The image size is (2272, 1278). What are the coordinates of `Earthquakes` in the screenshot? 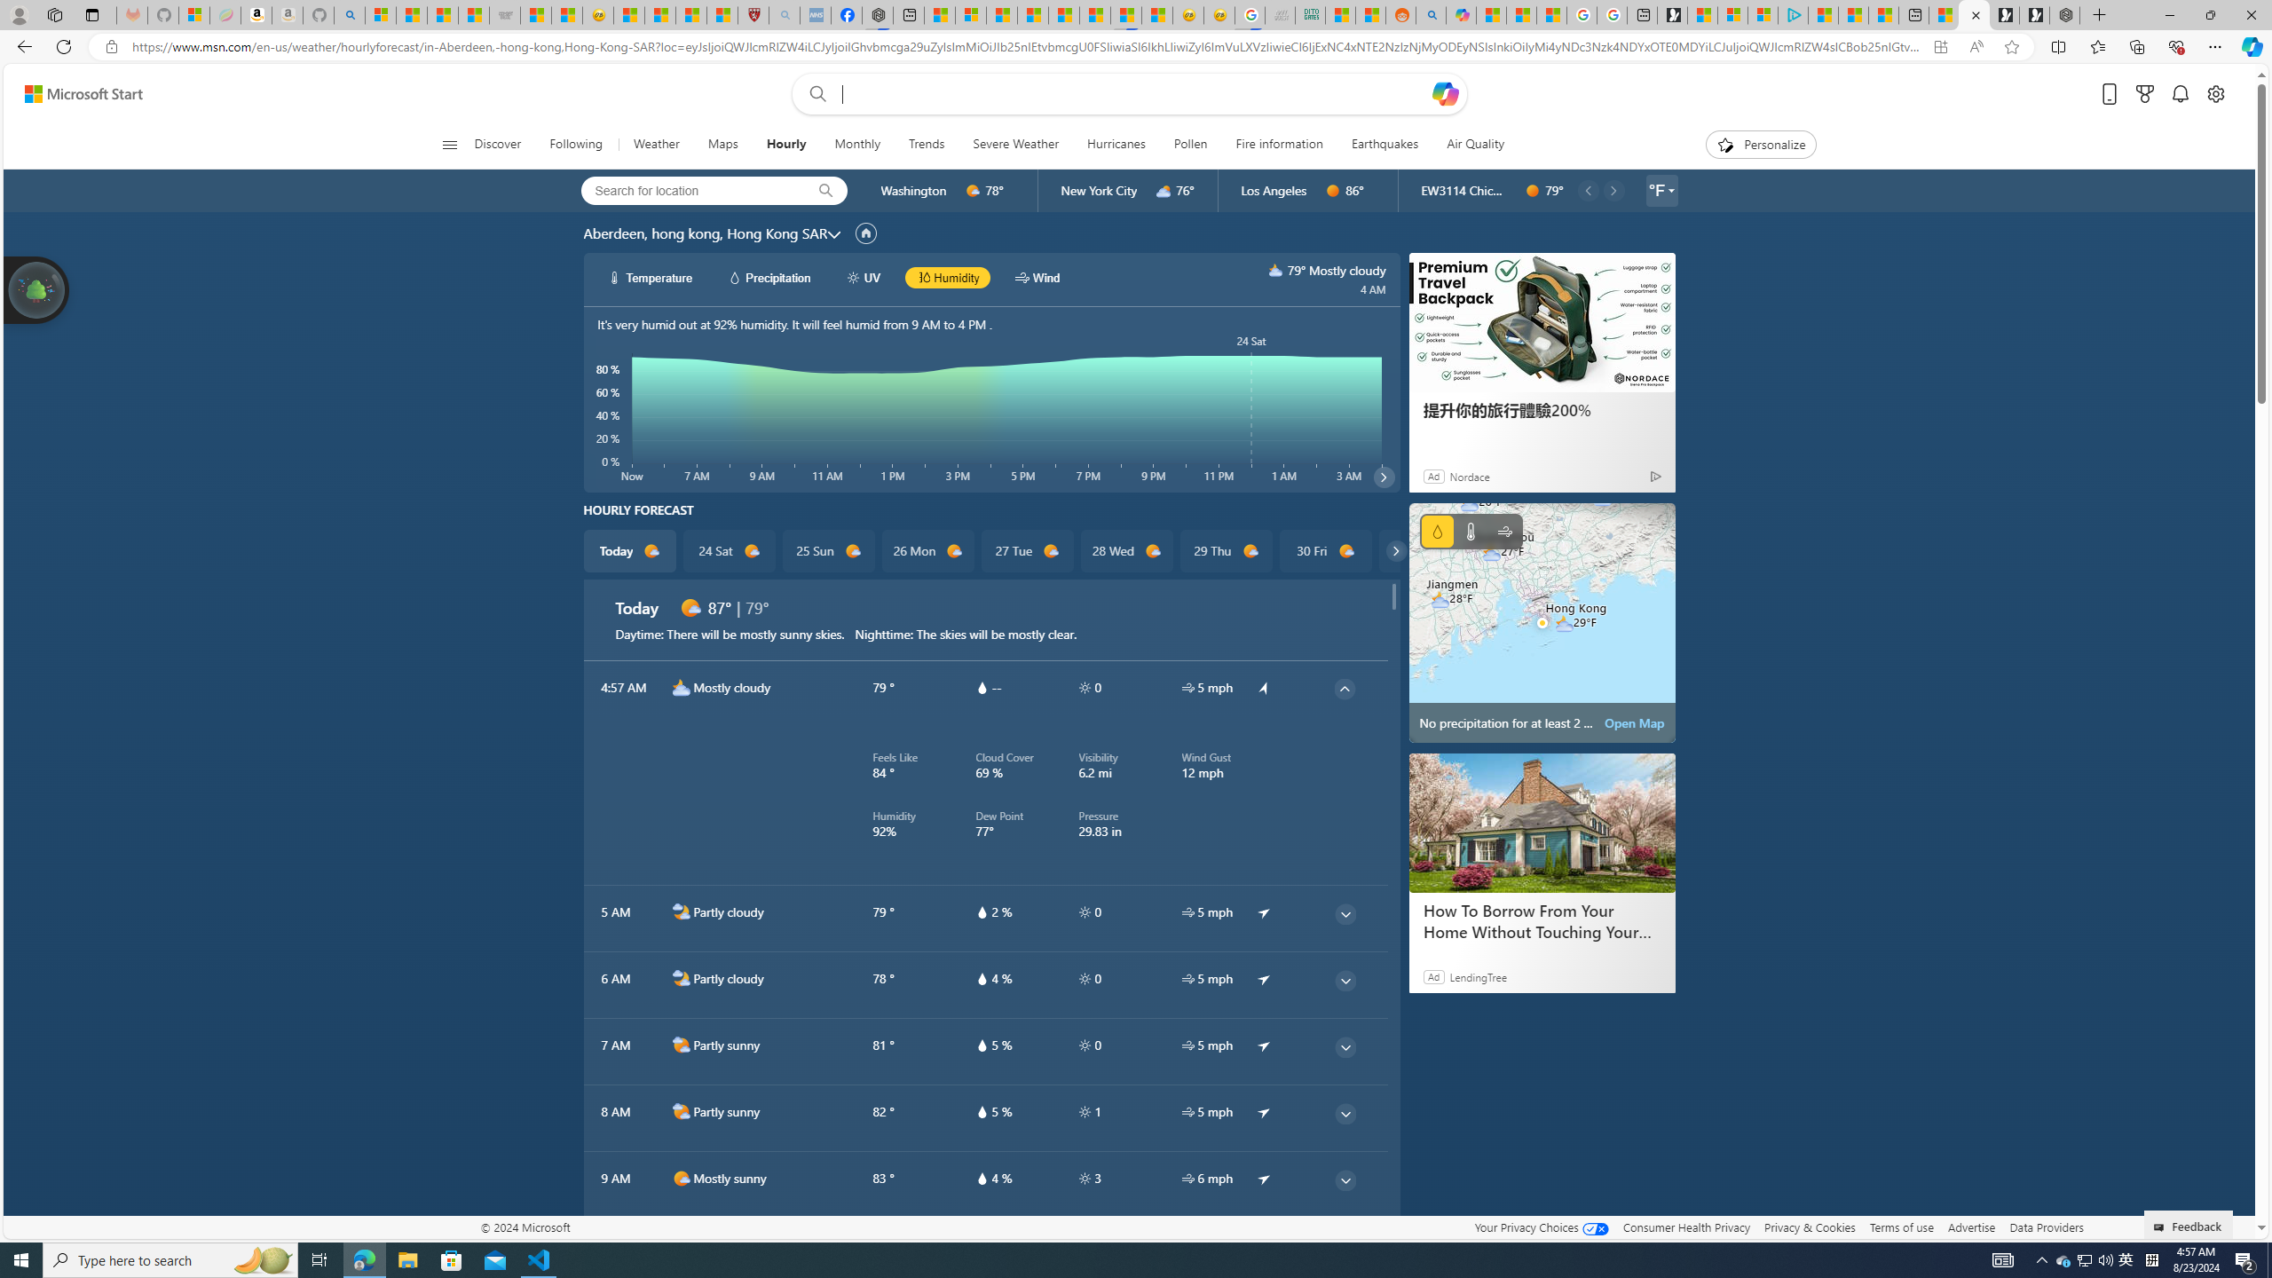 It's located at (1384, 145).